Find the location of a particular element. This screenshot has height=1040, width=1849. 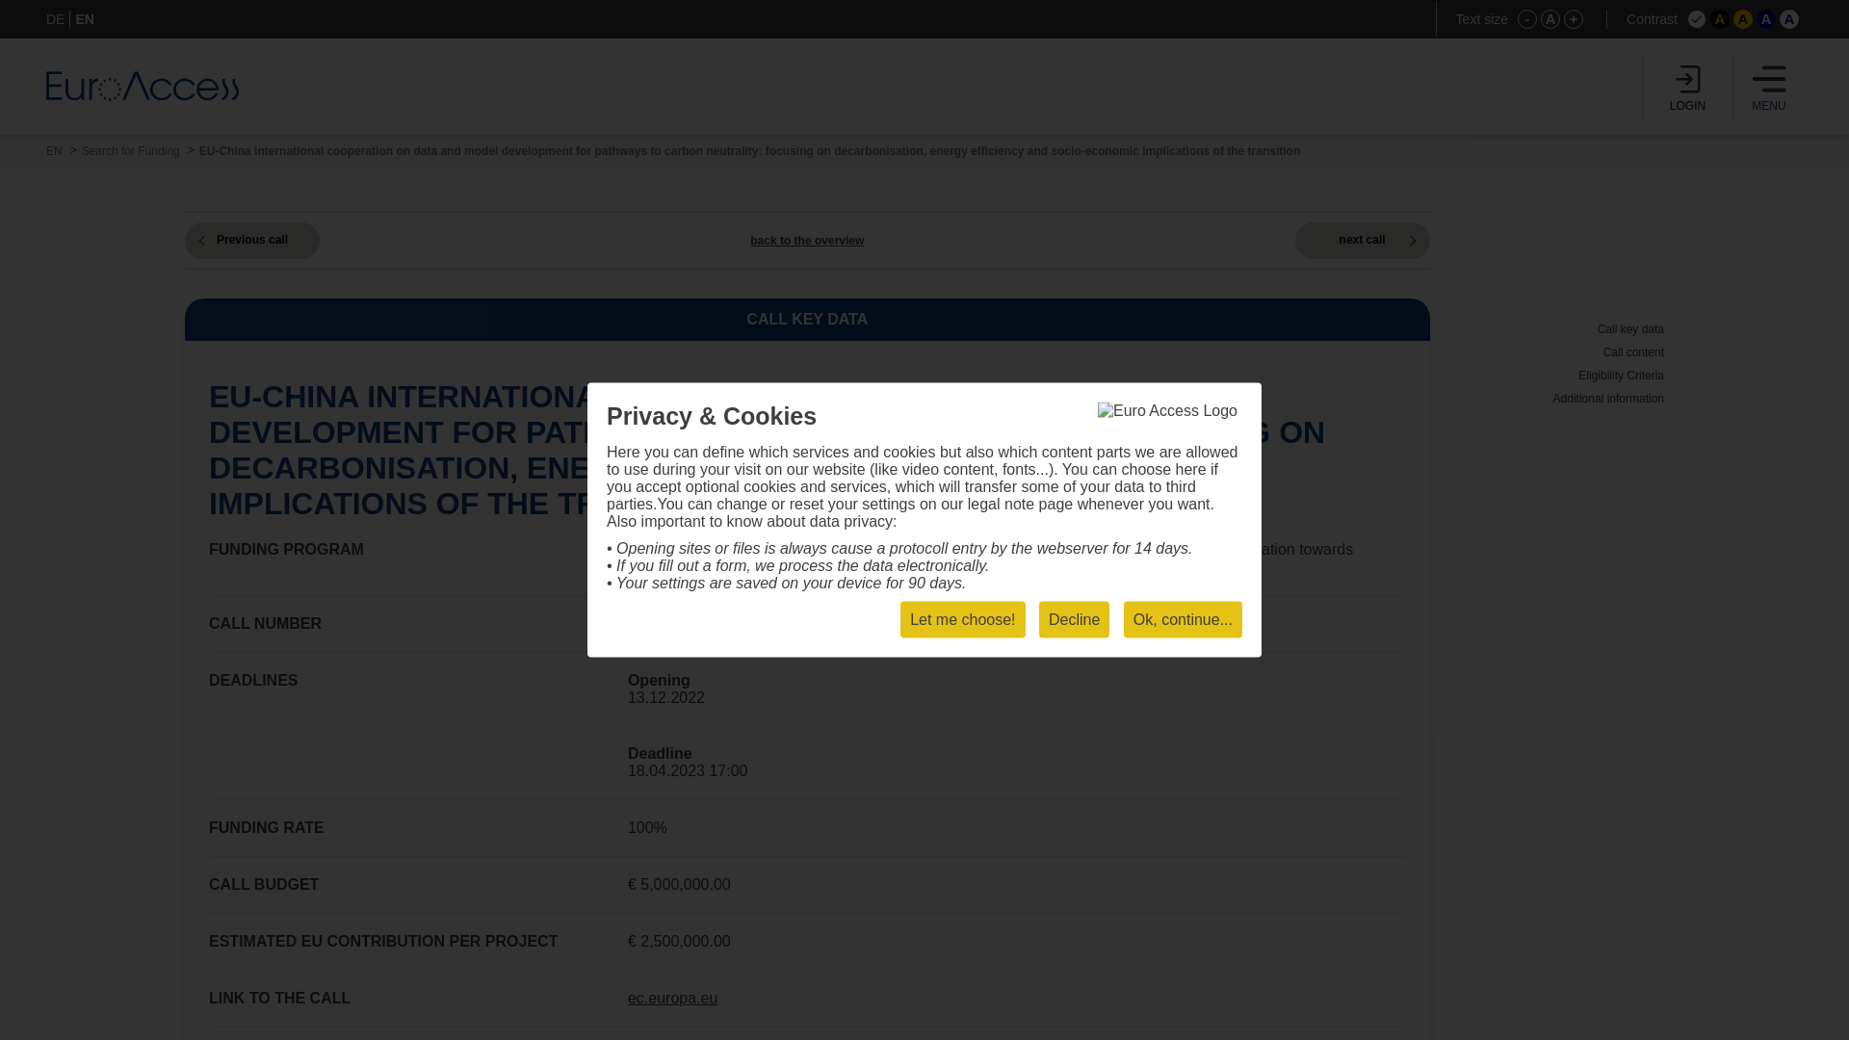

- is located at coordinates (1527, 19).